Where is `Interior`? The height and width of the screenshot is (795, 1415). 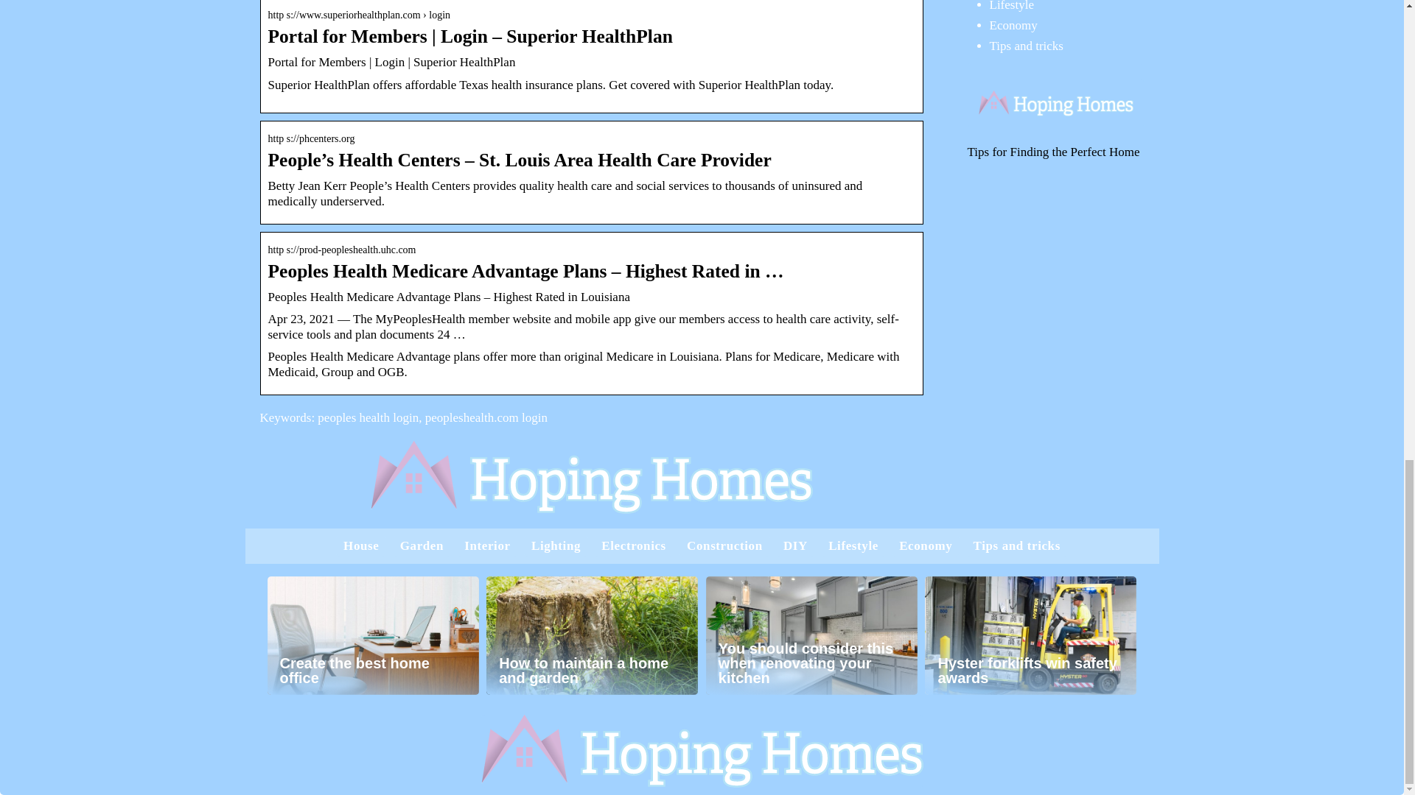
Interior is located at coordinates (486, 545).